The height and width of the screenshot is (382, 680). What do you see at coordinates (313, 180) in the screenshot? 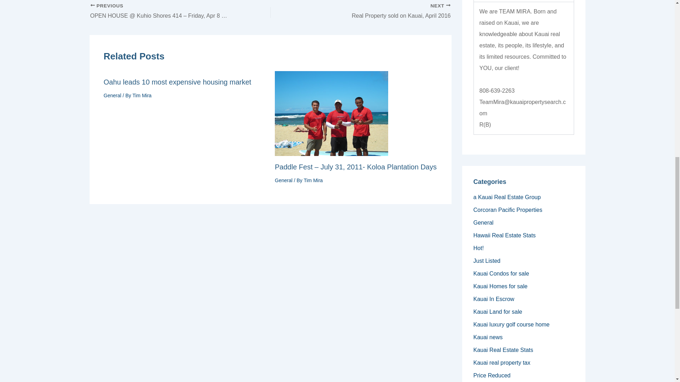
I see `View all posts by Tim Mira` at bounding box center [313, 180].